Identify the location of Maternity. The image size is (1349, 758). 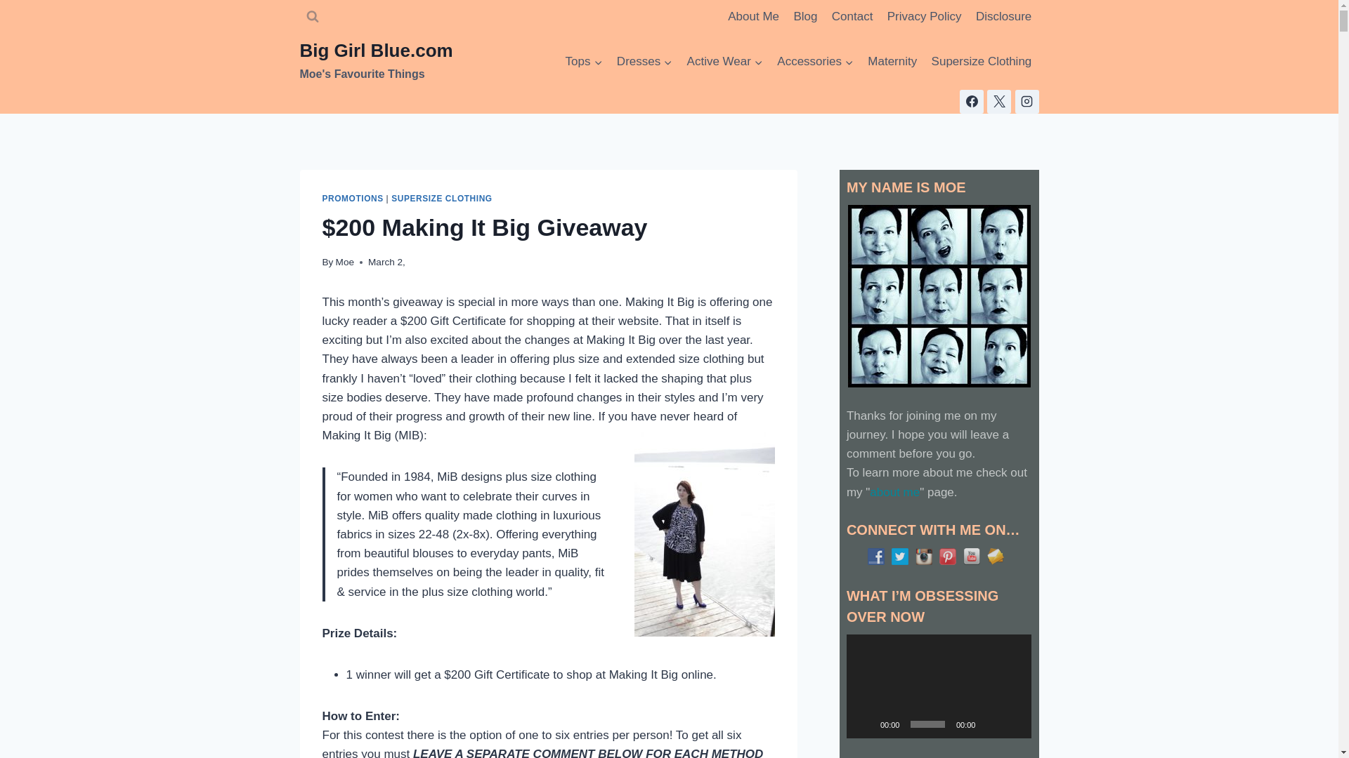
(892, 62).